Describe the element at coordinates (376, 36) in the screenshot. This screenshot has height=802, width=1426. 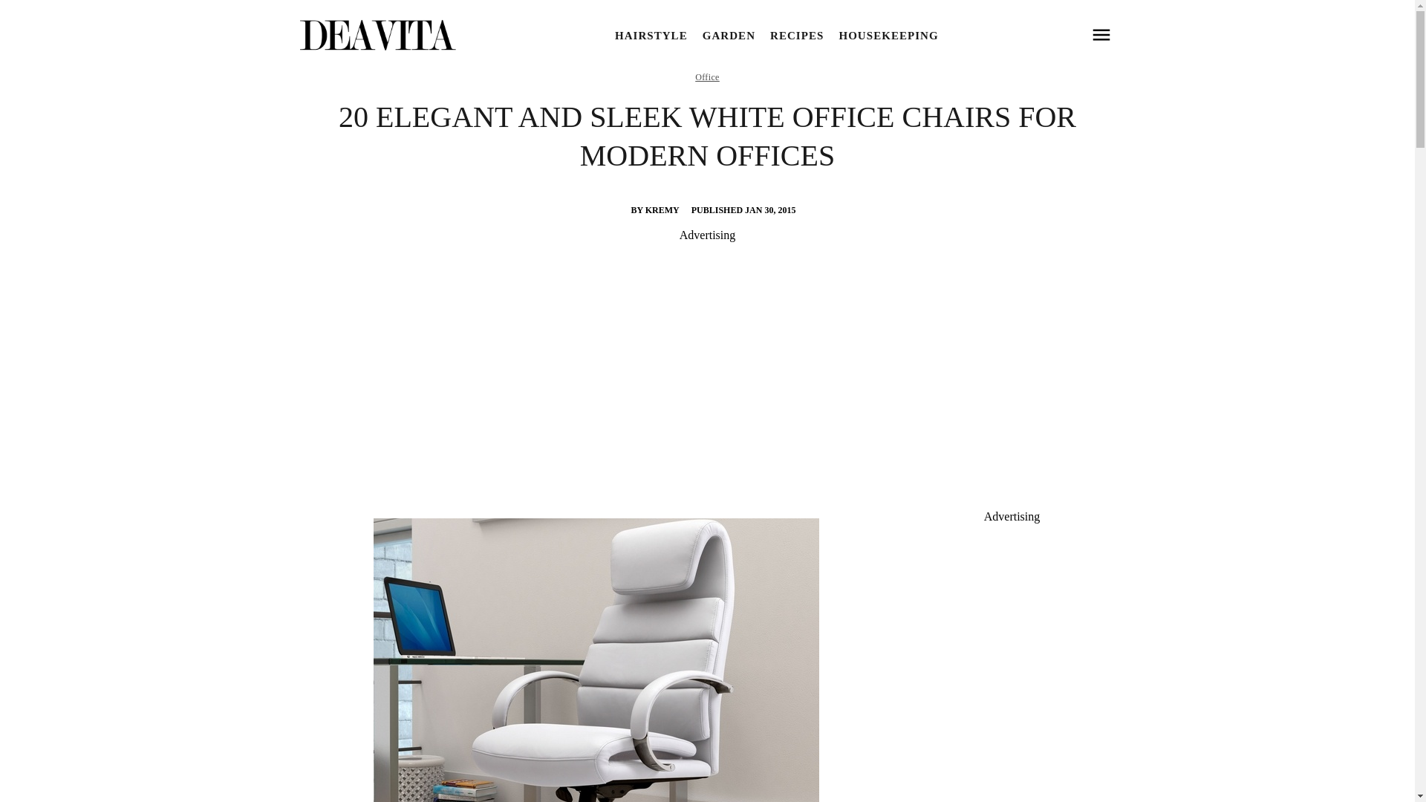
I see `Deavita` at that location.